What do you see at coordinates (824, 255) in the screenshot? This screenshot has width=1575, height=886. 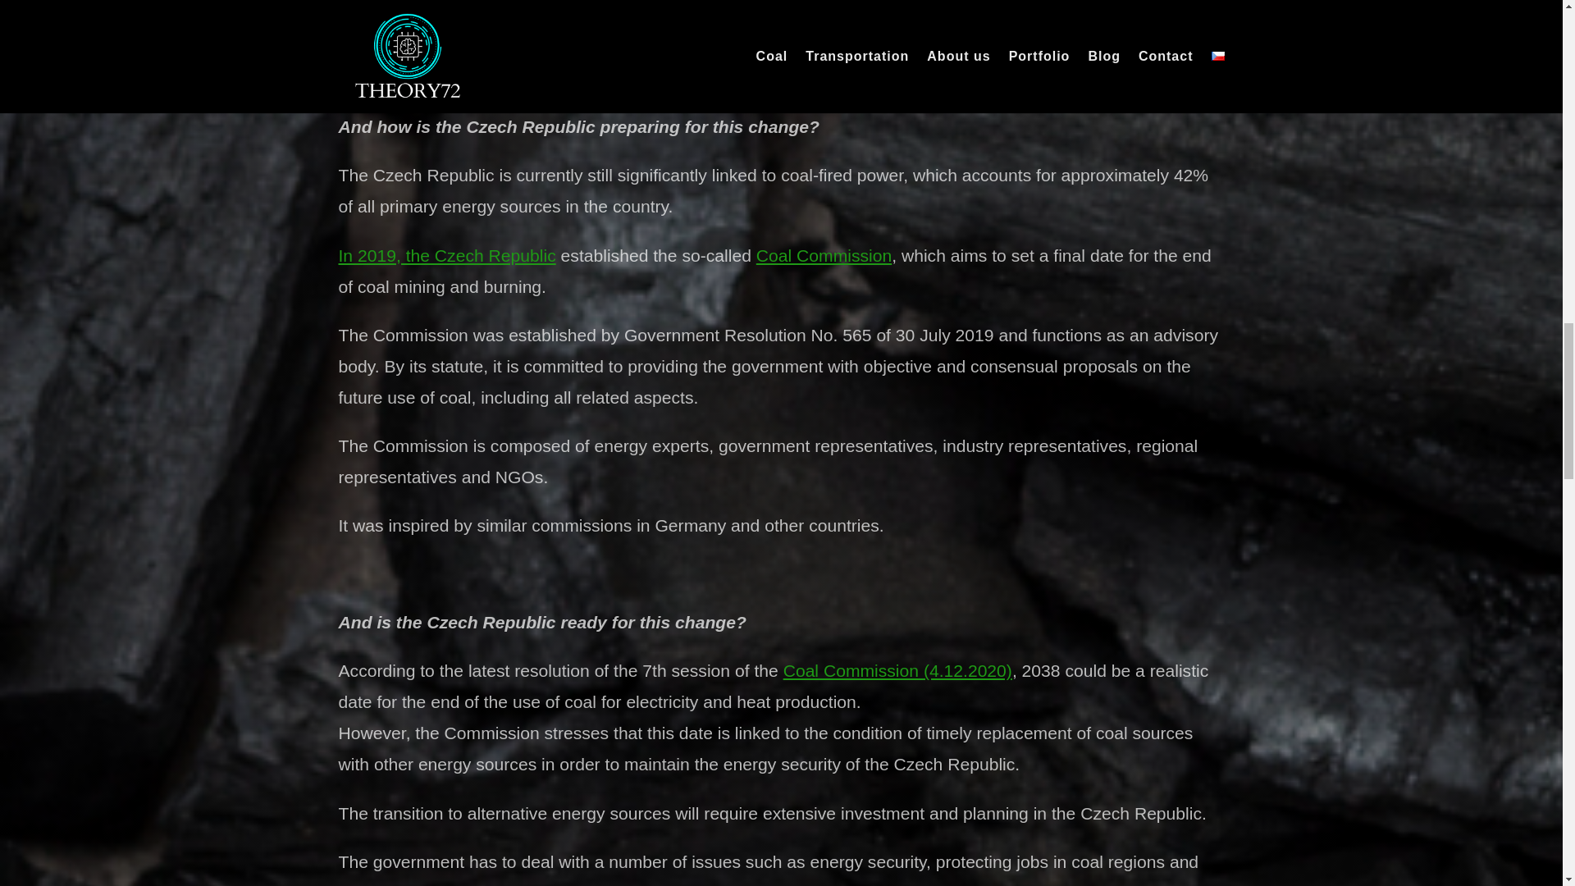 I see `Coal Commission` at bounding box center [824, 255].